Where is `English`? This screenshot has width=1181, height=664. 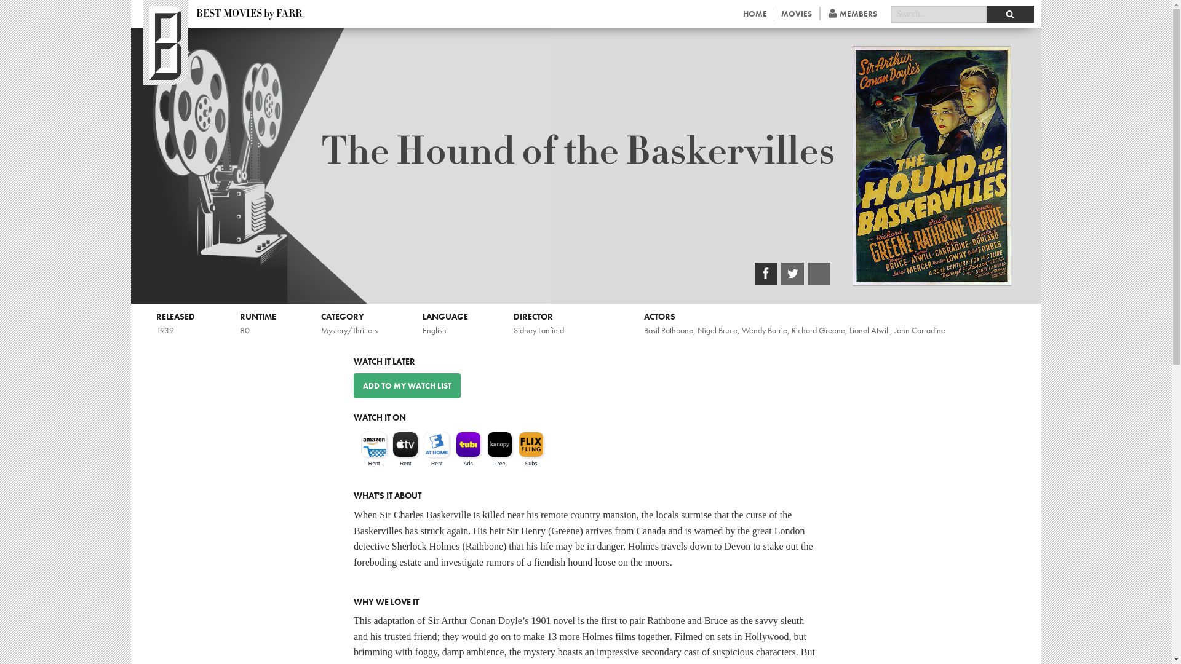
English is located at coordinates (434, 330).